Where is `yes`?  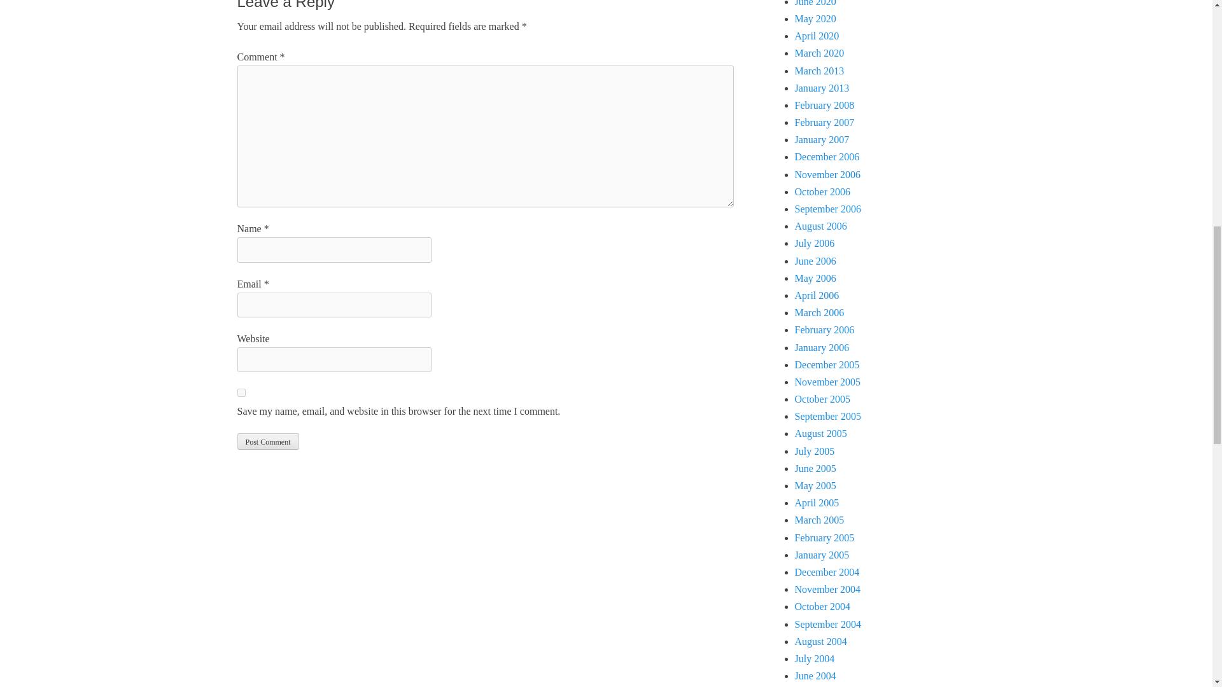
yes is located at coordinates (241, 393).